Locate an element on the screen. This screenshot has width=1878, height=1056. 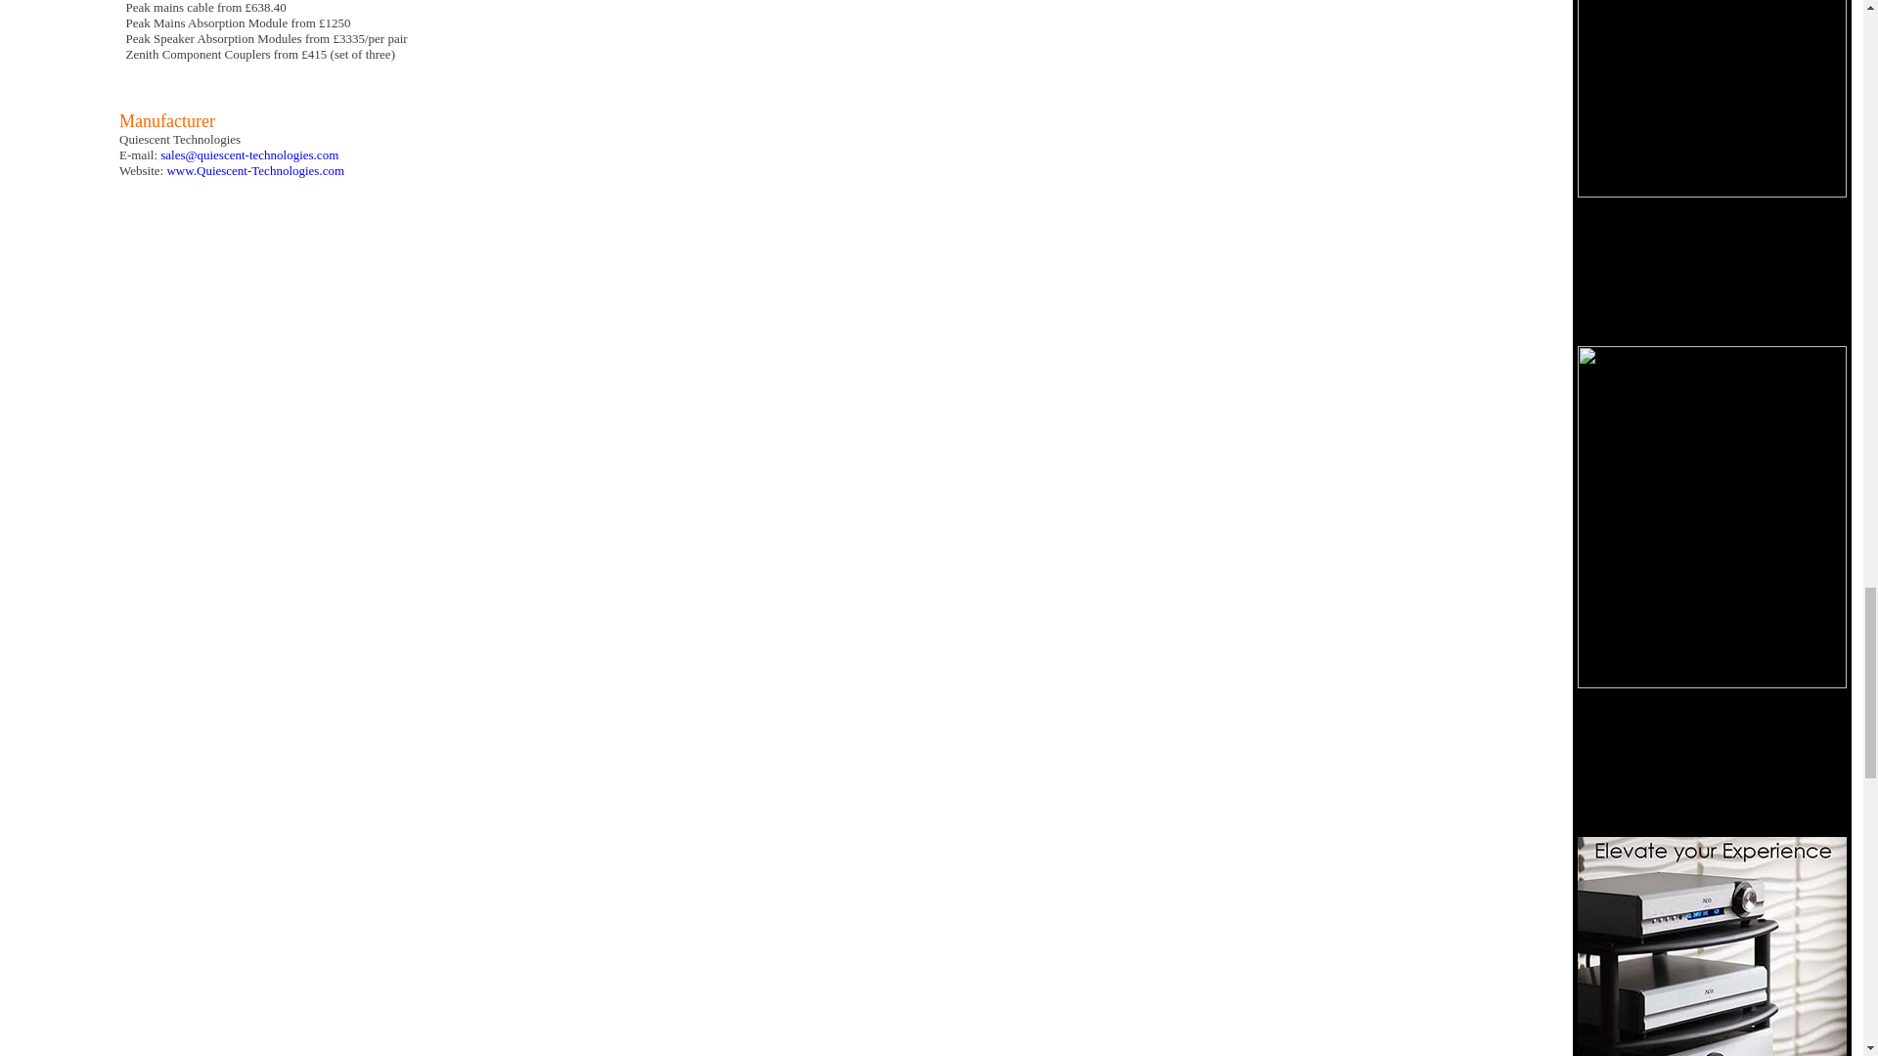
www.Quiescent-Technologies.com is located at coordinates (254, 170).